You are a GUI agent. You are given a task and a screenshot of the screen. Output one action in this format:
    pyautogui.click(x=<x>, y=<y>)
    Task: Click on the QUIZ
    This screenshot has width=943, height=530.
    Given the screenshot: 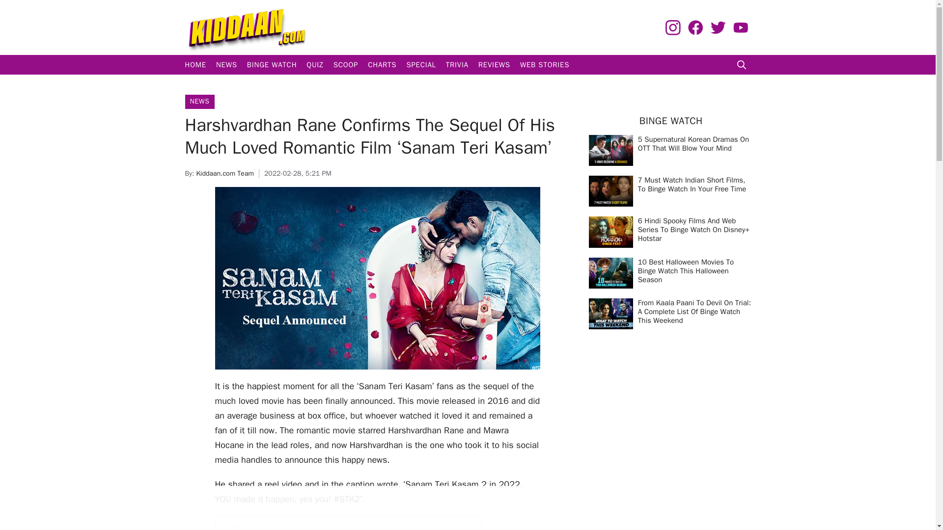 What is the action you would take?
    pyautogui.click(x=315, y=65)
    